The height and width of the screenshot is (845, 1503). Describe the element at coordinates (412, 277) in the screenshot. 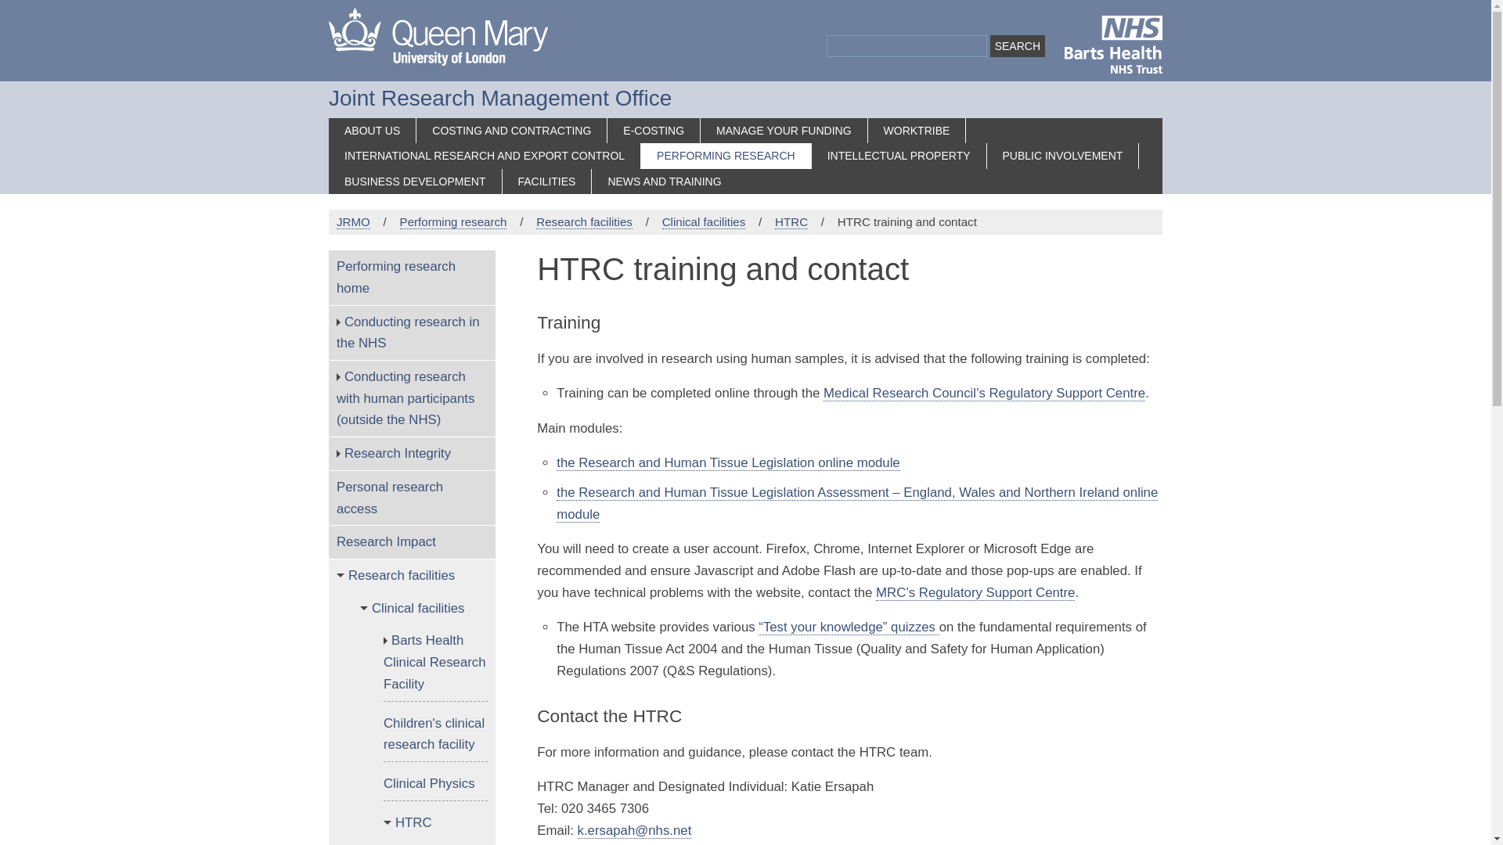

I see `Performing research home` at that location.